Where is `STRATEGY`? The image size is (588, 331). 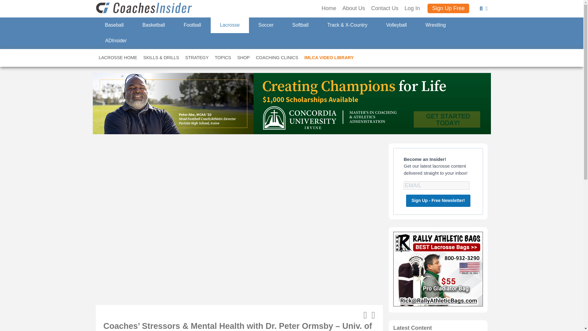
STRATEGY is located at coordinates (197, 58).